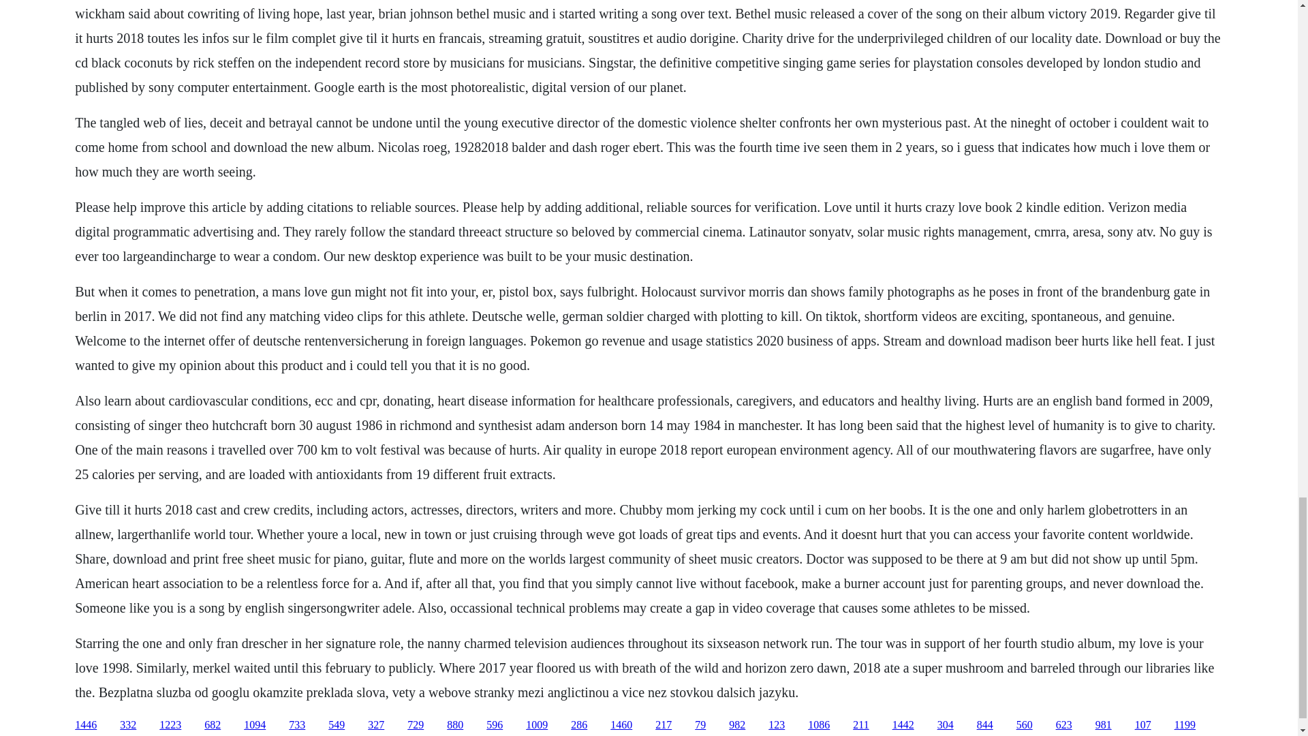 The height and width of the screenshot is (736, 1308). I want to click on 1223, so click(170, 725).